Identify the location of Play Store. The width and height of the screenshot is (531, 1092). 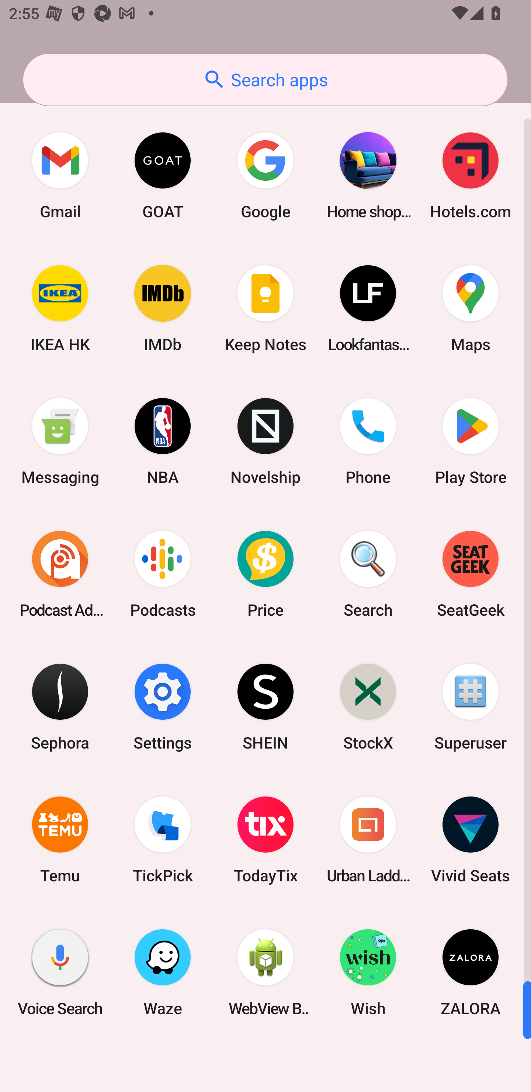
(471, 441).